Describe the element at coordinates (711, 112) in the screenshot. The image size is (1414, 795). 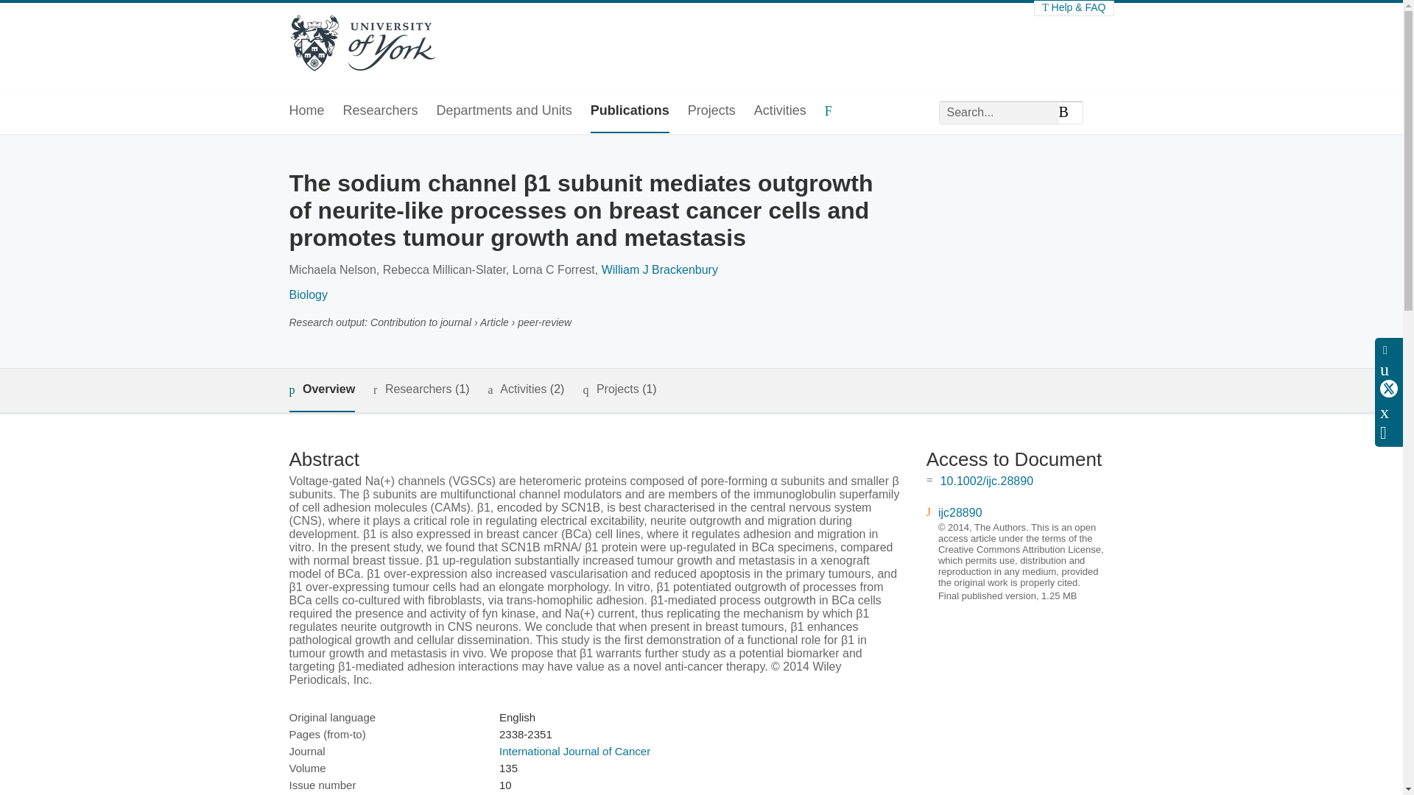
I see `Projects` at that location.